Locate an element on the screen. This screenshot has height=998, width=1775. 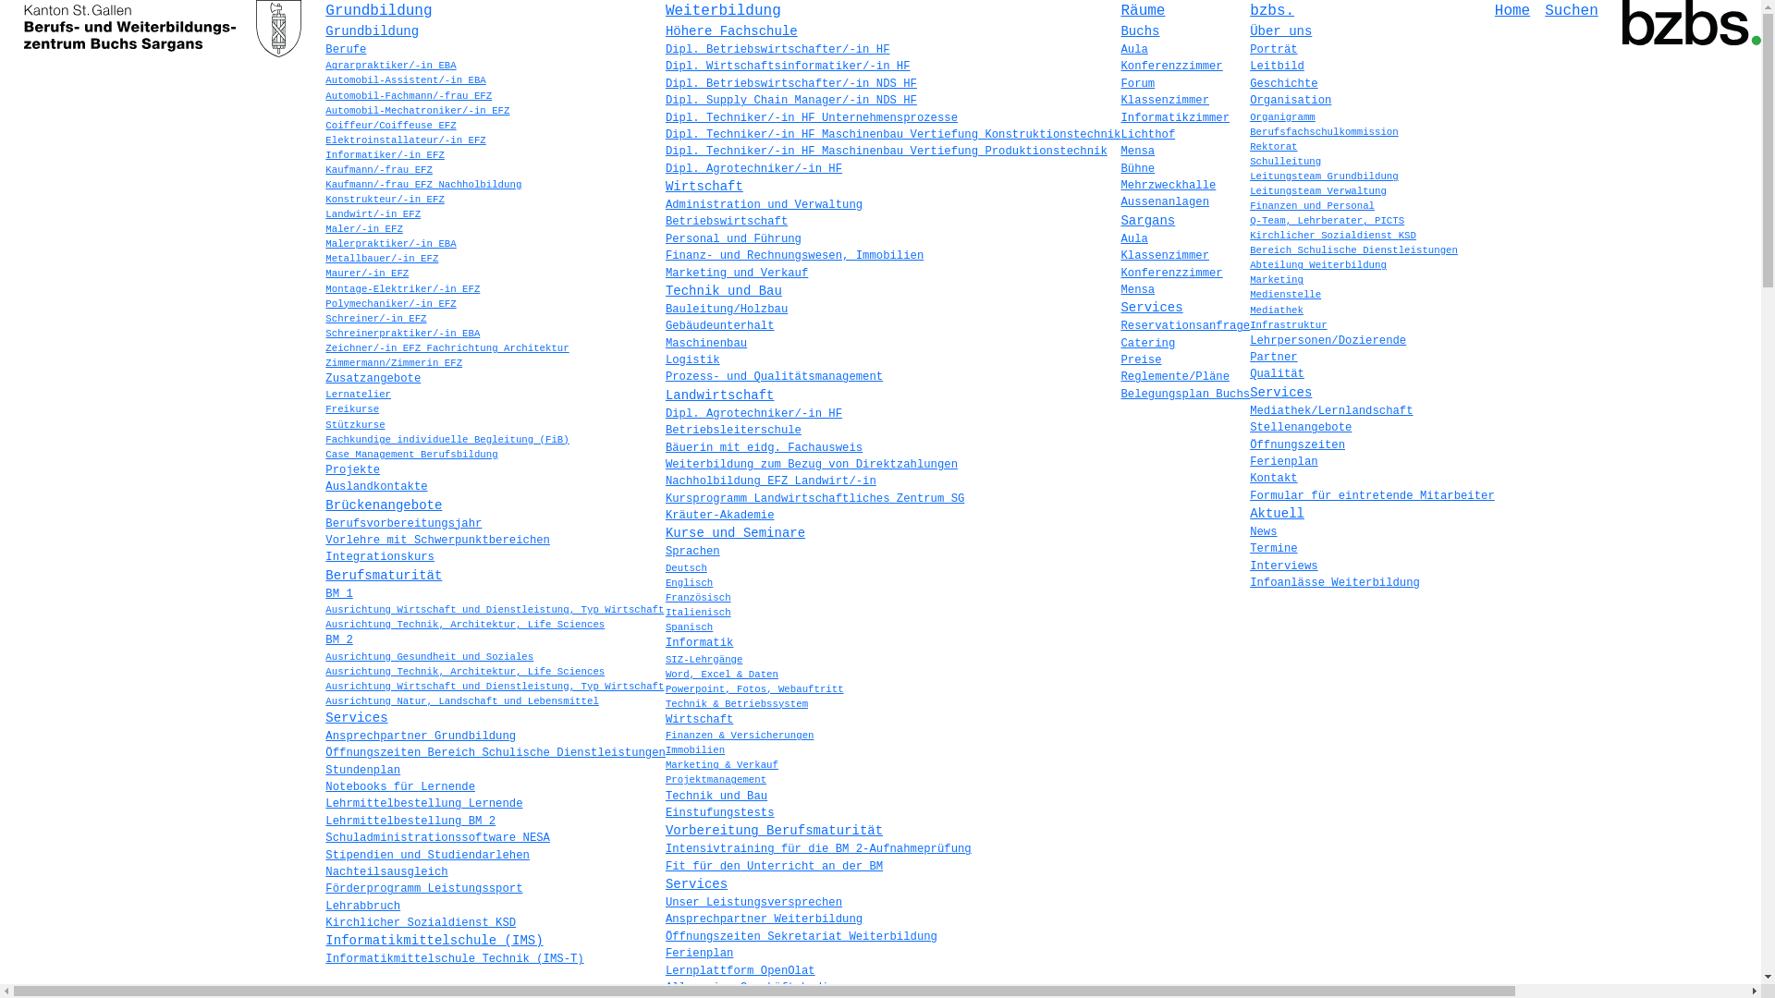
Finanzen & Versicherungen is located at coordinates (740, 736).